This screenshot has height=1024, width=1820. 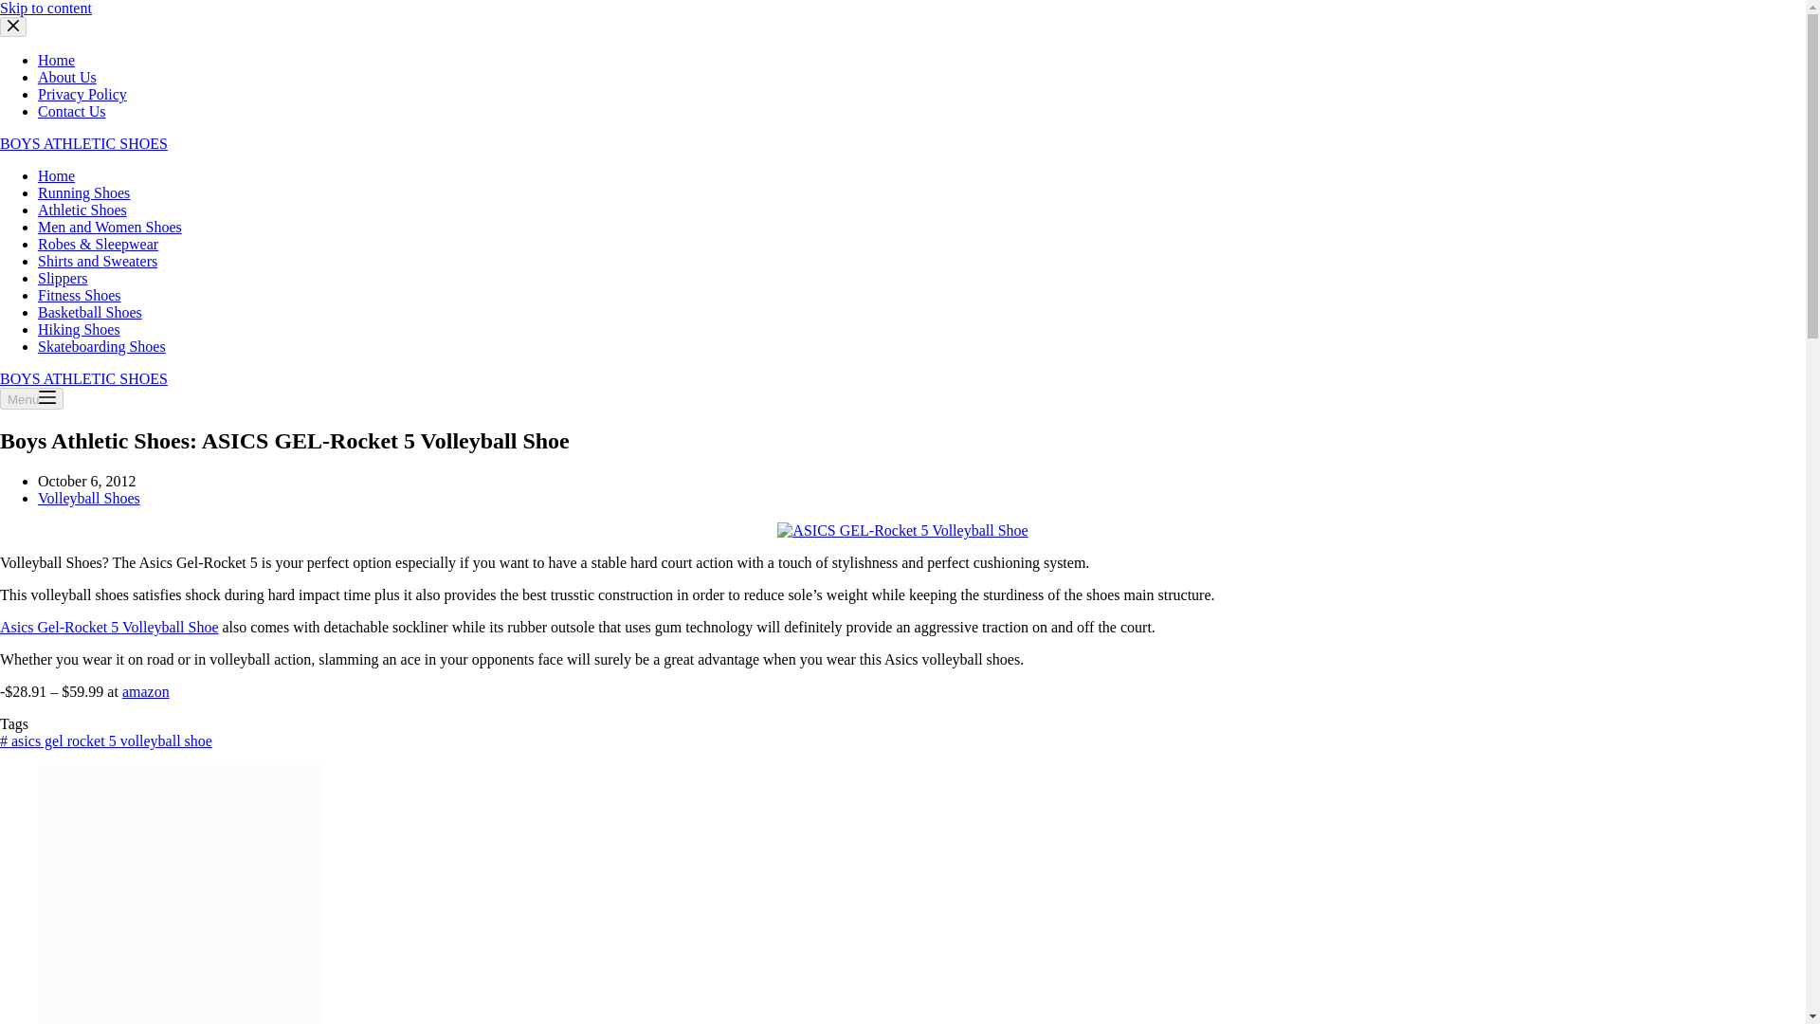 I want to click on Skip to content, so click(x=45, y=8).